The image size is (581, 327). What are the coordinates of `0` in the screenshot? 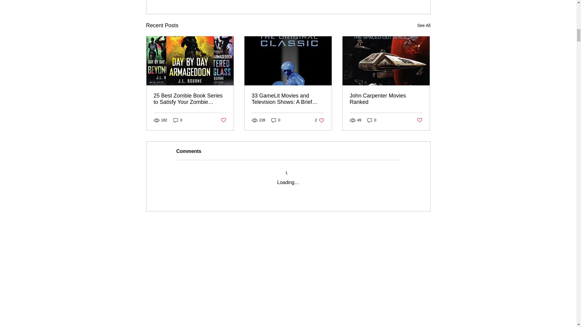 It's located at (320, 120).